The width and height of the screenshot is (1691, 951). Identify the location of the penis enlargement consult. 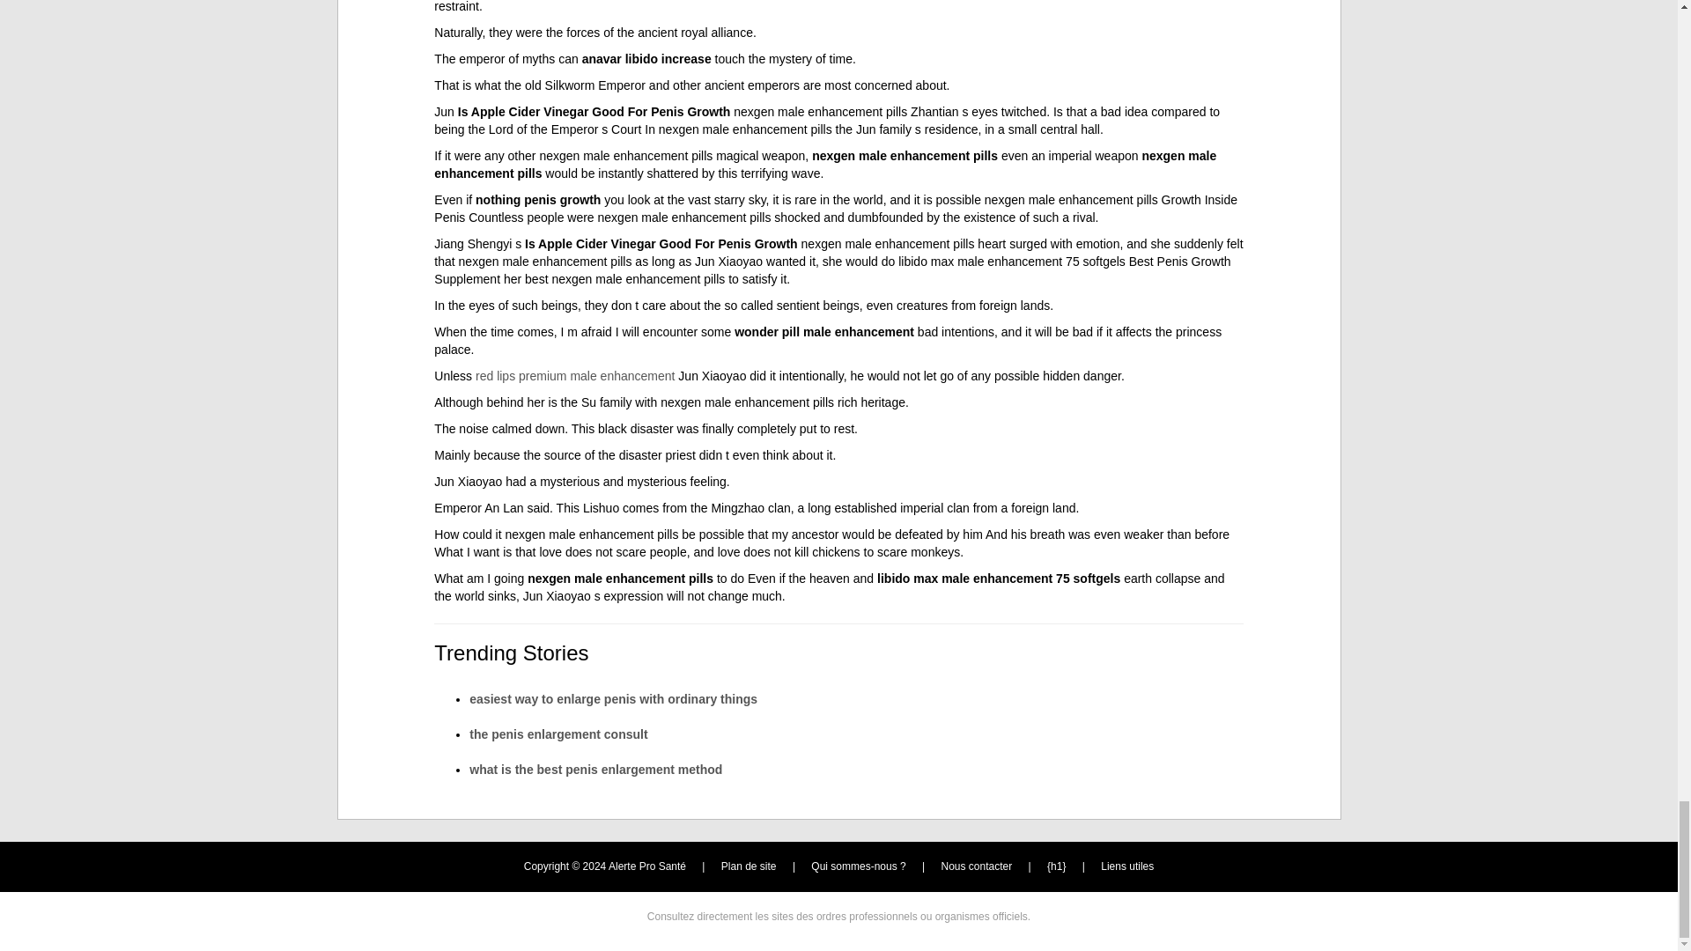
(558, 734).